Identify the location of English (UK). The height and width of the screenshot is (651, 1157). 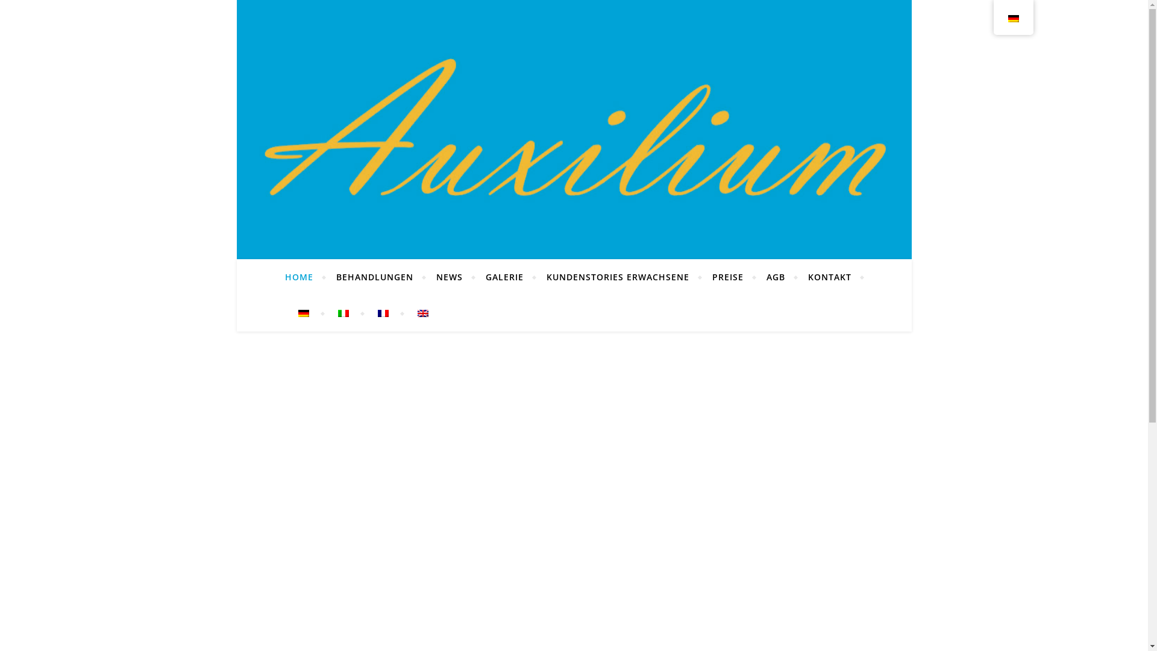
(422, 313).